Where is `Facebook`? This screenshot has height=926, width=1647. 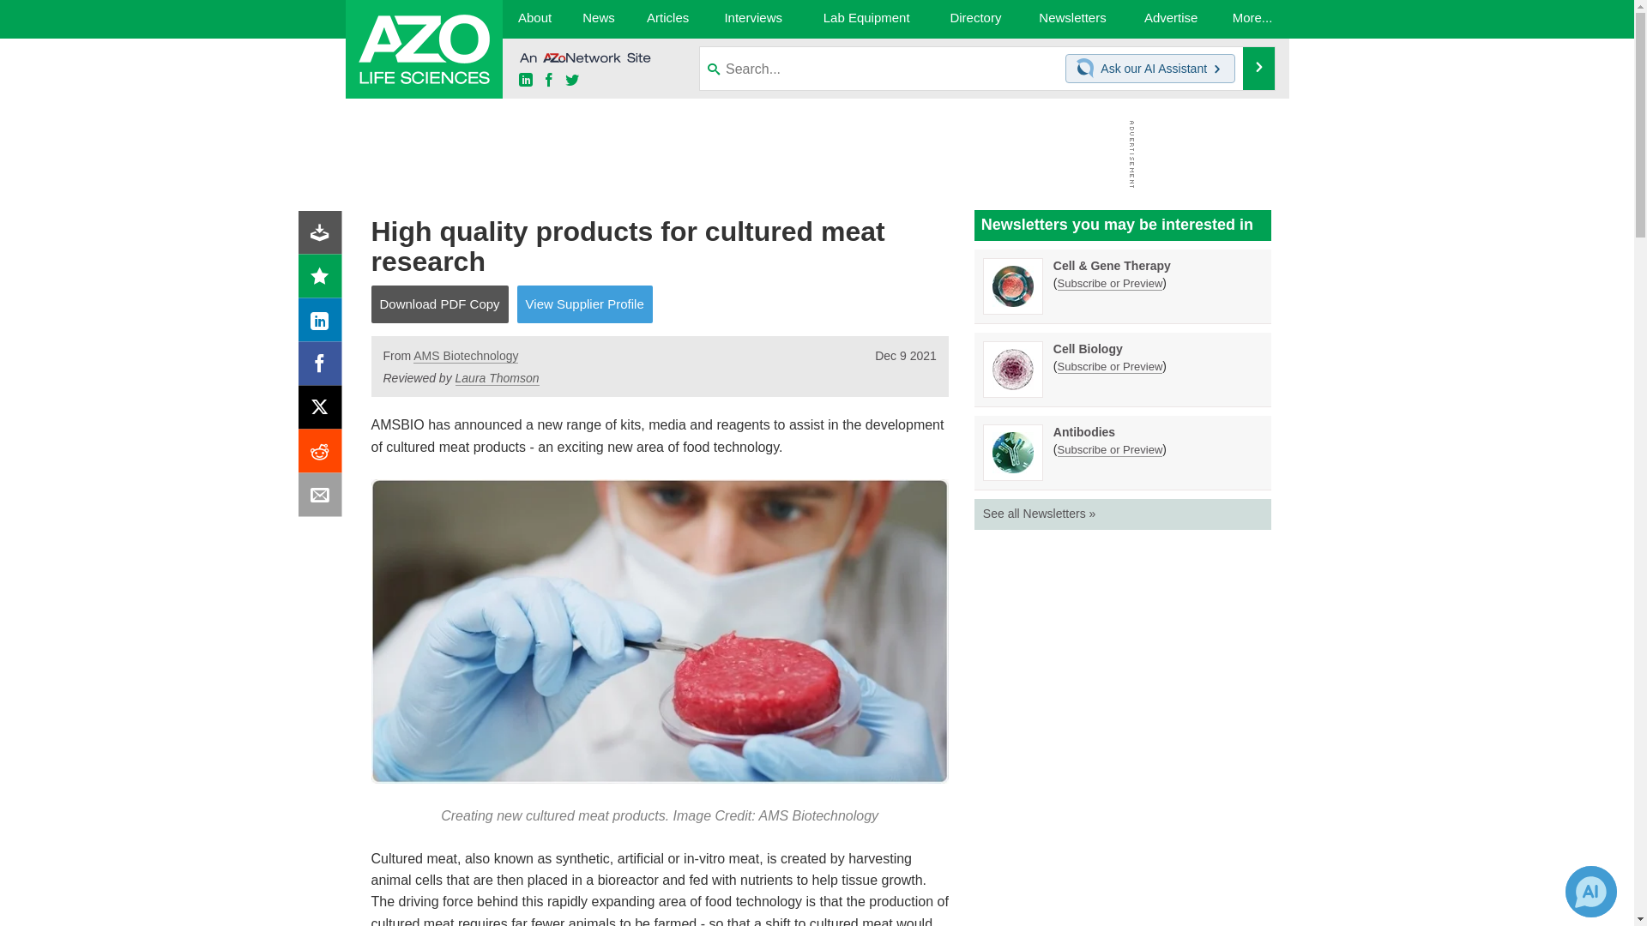 Facebook is located at coordinates (323, 367).